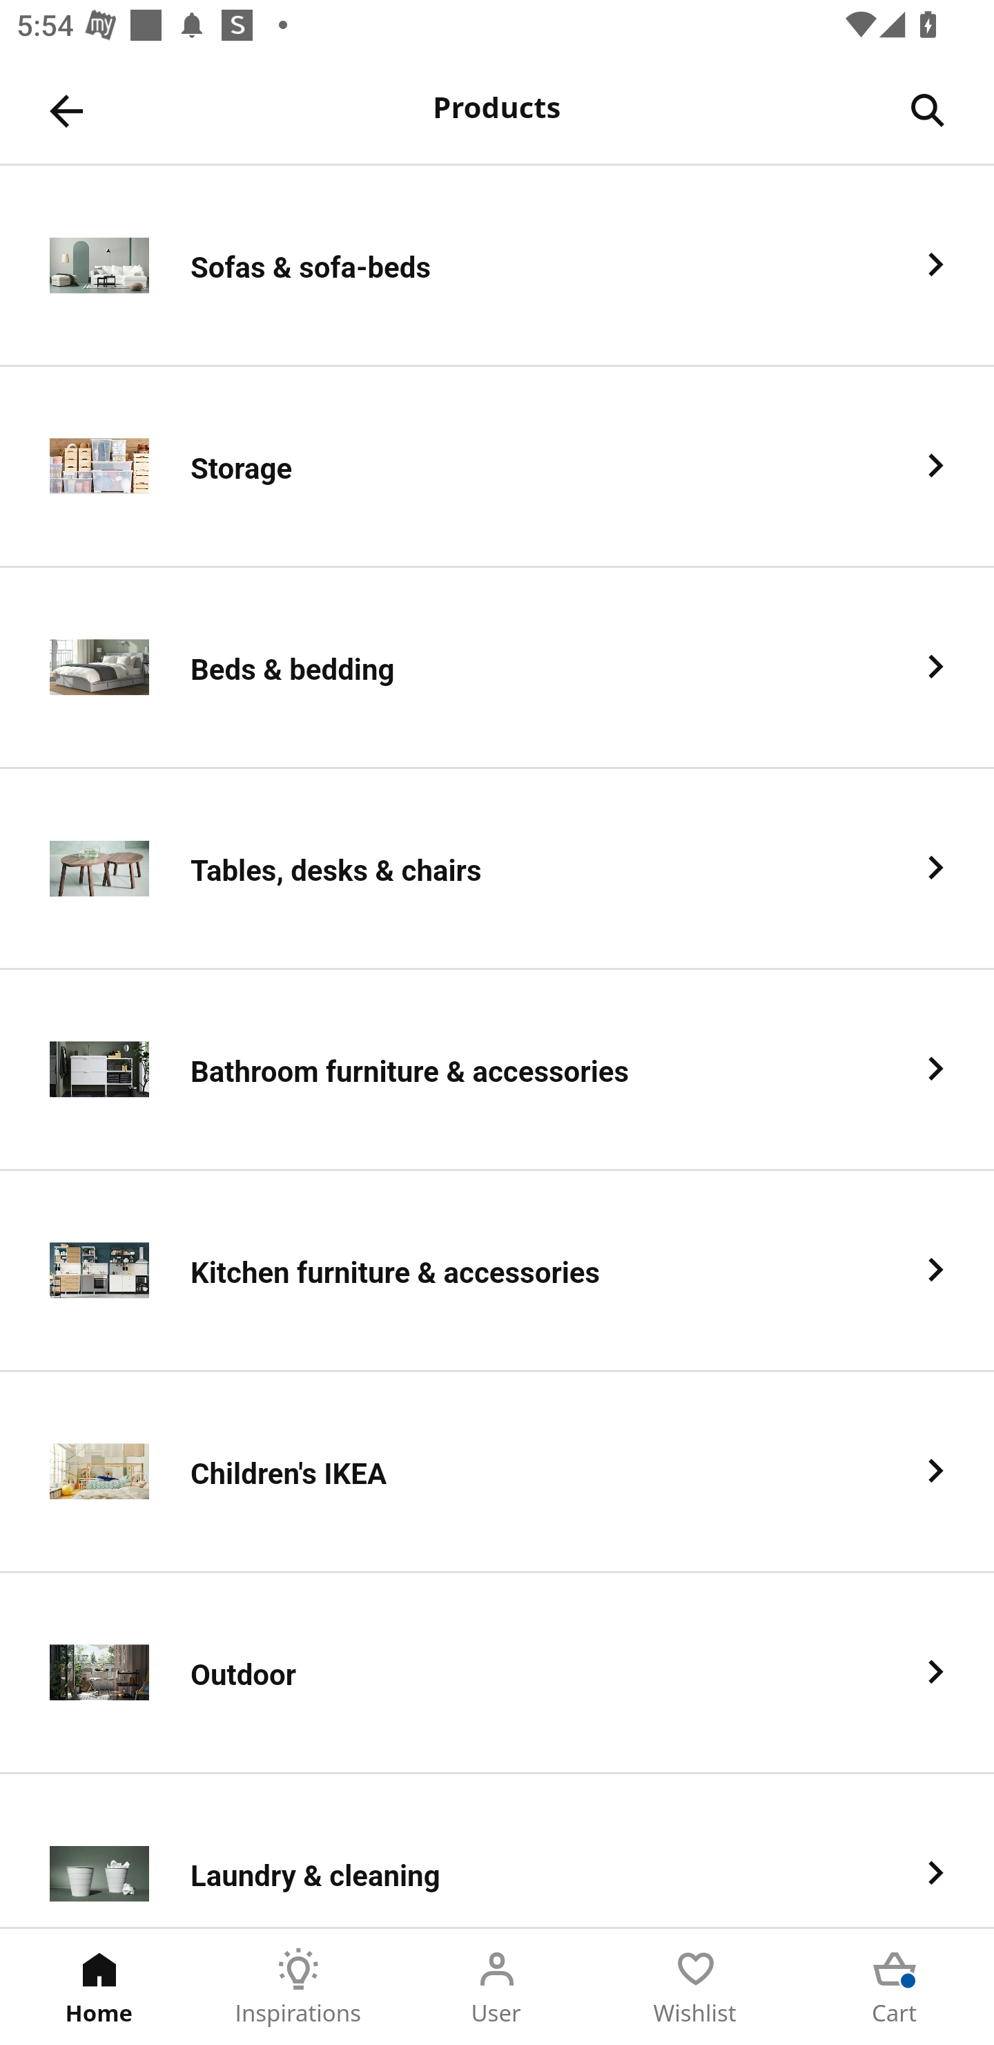 The image size is (994, 2045). What do you see at coordinates (497, 1472) in the screenshot?
I see `Children's IKEA` at bounding box center [497, 1472].